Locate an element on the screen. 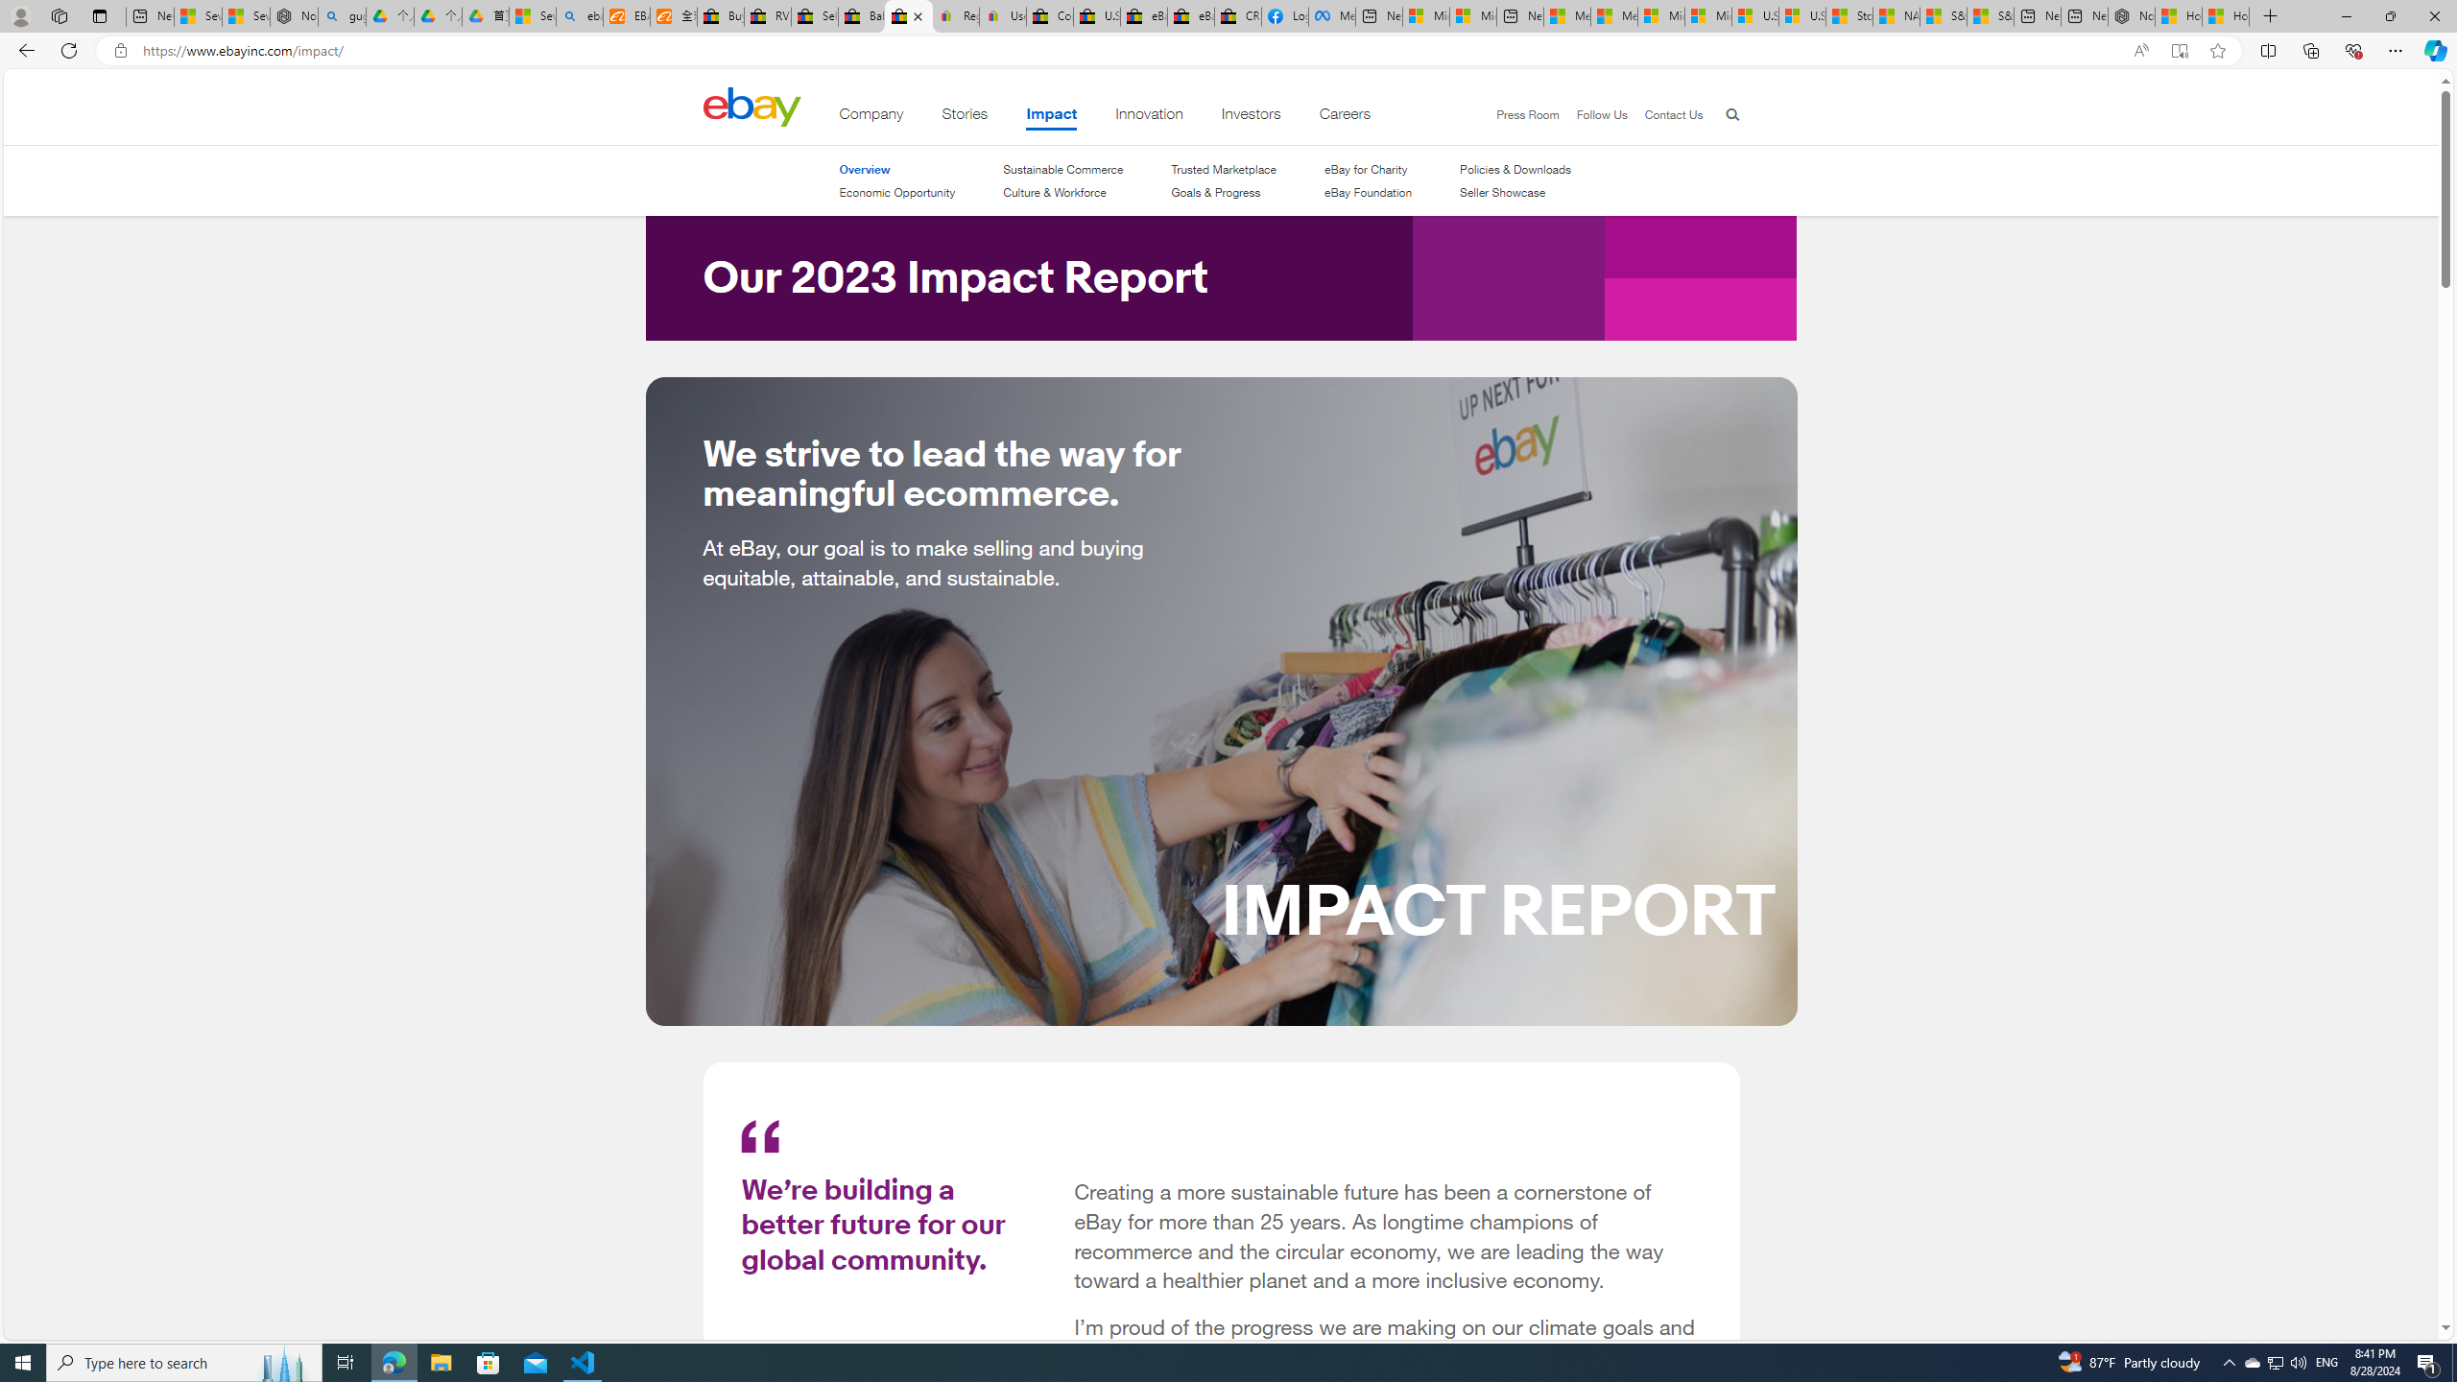  Follow Us is located at coordinates (1600, 114).